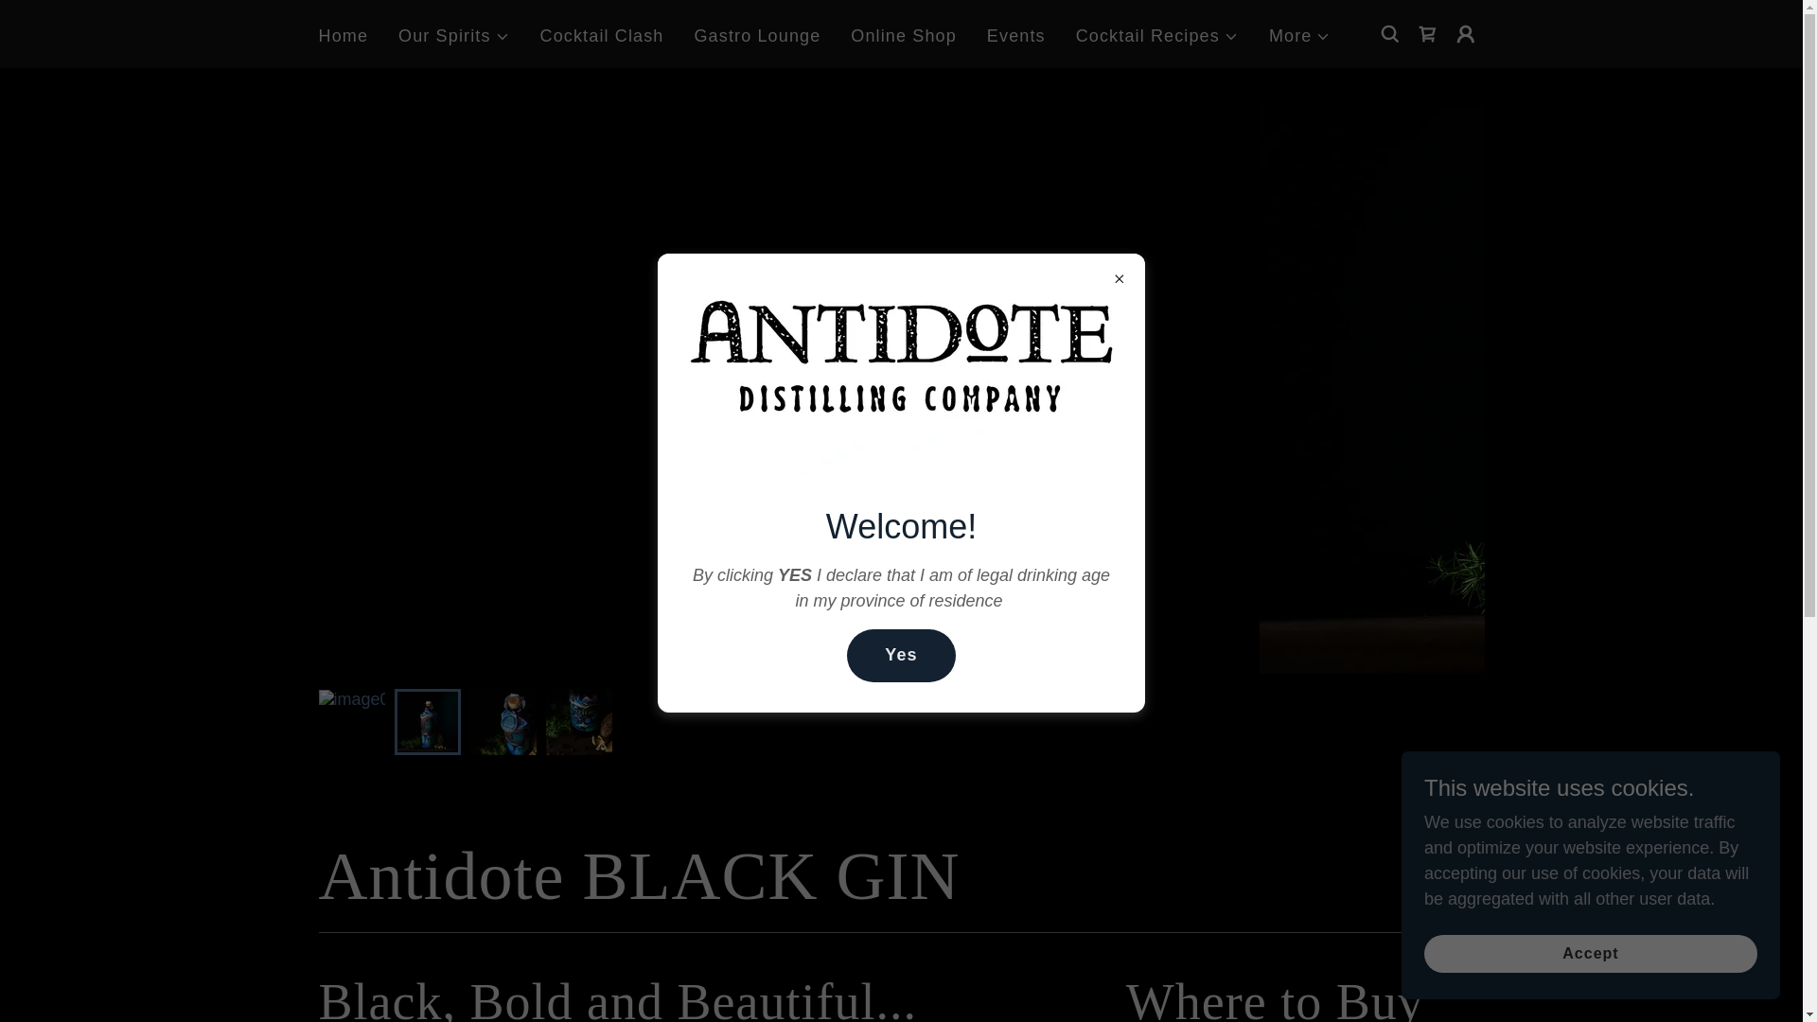 This screenshot has width=1817, height=1022. Describe the element at coordinates (757, 36) in the screenshot. I see `Gastro Lounge` at that location.